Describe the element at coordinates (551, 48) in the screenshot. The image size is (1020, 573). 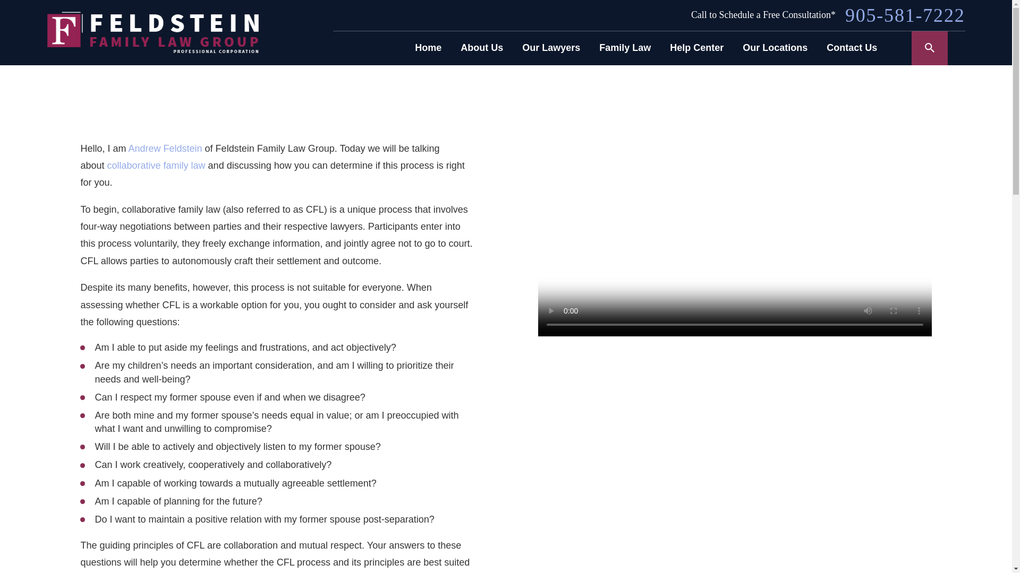
I see `Our Lawyers` at that location.